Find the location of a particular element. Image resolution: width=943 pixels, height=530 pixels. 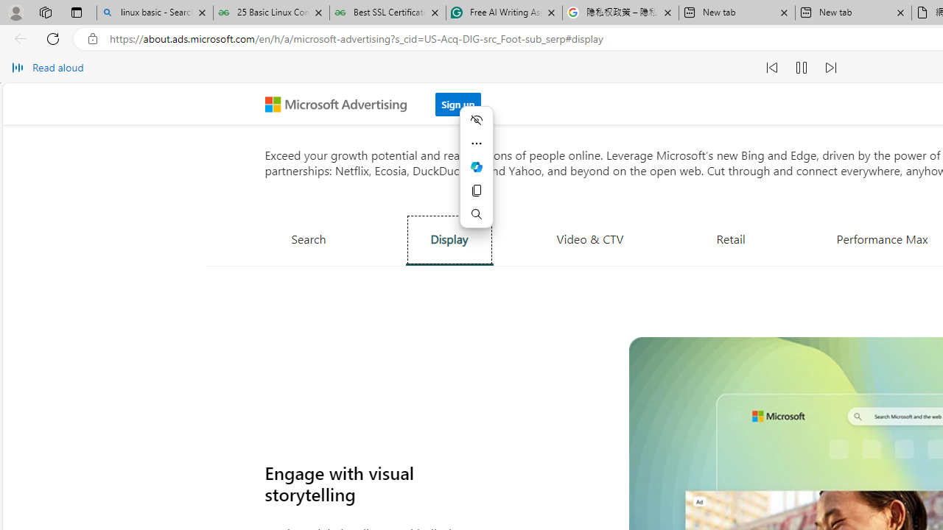

More actions is located at coordinates (476, 143).